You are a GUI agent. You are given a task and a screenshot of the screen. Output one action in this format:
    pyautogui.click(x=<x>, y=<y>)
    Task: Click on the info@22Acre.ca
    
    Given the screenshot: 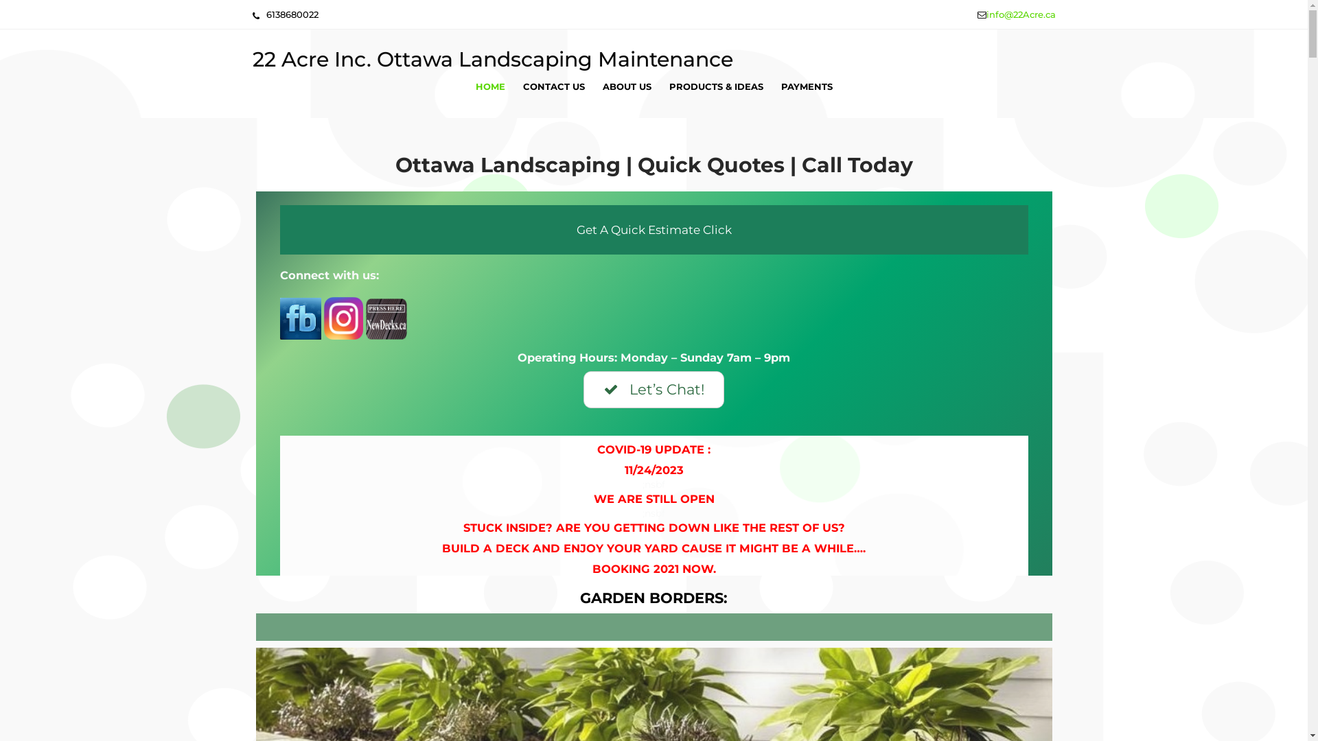 What is the action you would take?
    pyautogui.click(x=1020, y=14)
    